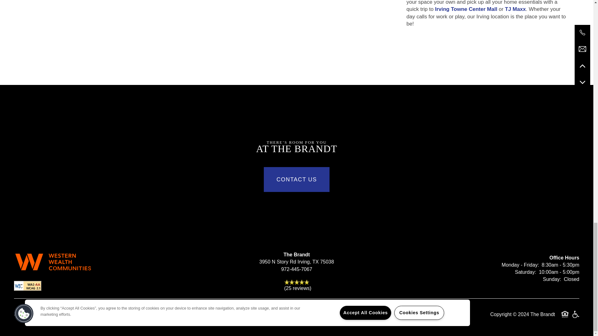 The width and height of the screenshot is (598, 336). I want to click on Property Phone Number, so click(297, 269).